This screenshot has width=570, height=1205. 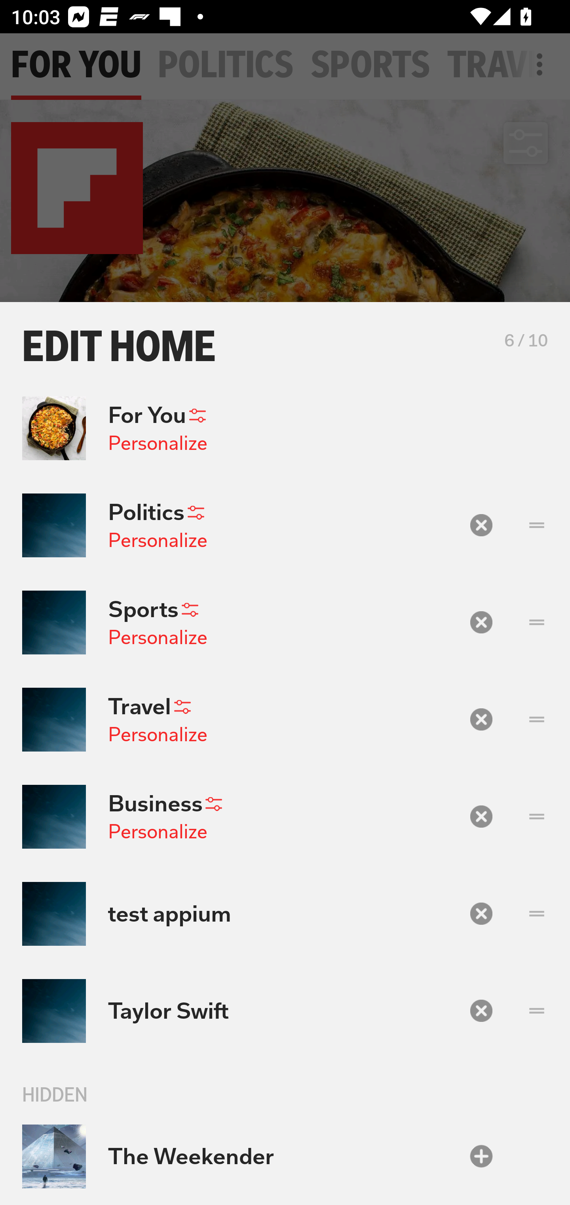 What do you see at coordinates (158, 443) in the screenshot?
I see `Personalize` at bounding box center [158, 443].